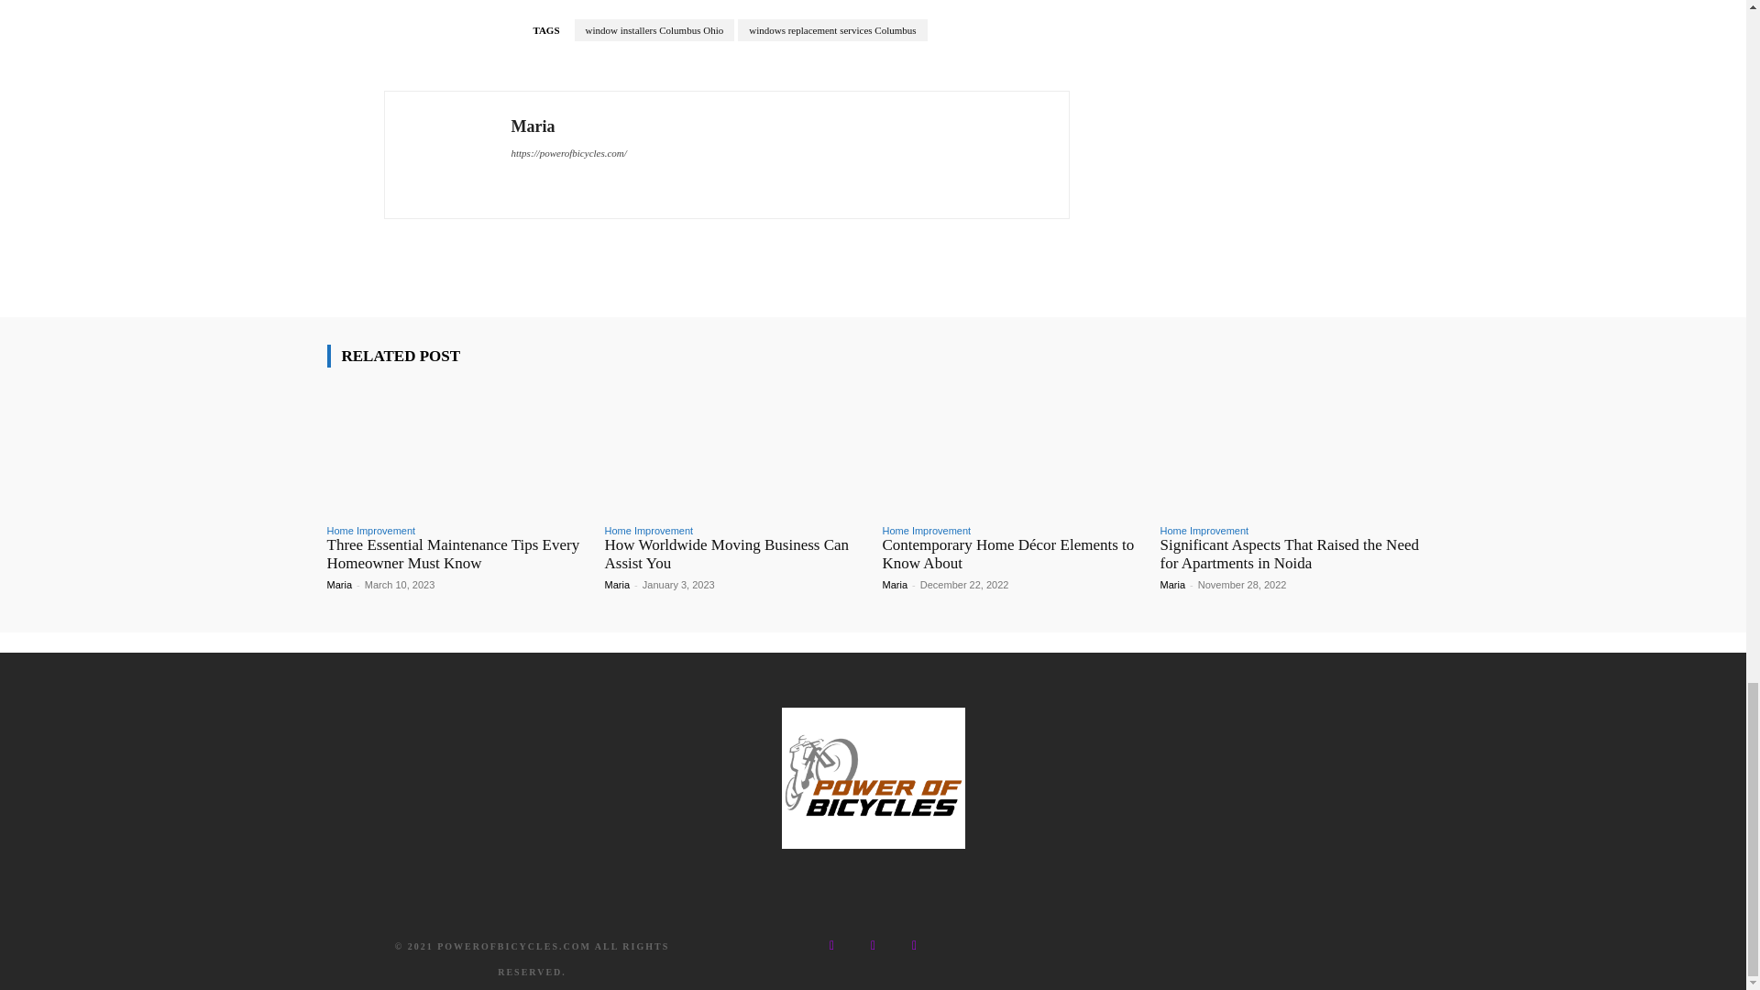  What do you see at coordinates (832, 29) in the screenshot?
I see `windows replacement services Columbus` at bounding box center [832, 29].